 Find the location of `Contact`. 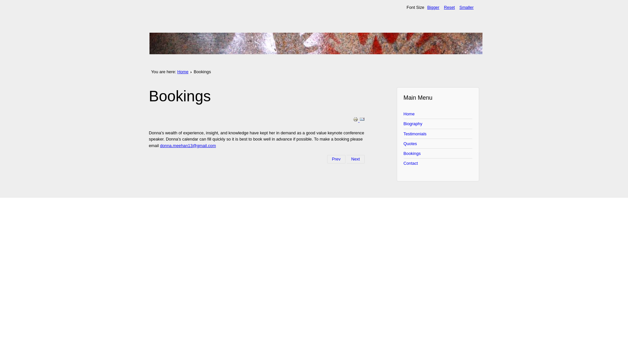

Contact is located at coordinates (438, 163).